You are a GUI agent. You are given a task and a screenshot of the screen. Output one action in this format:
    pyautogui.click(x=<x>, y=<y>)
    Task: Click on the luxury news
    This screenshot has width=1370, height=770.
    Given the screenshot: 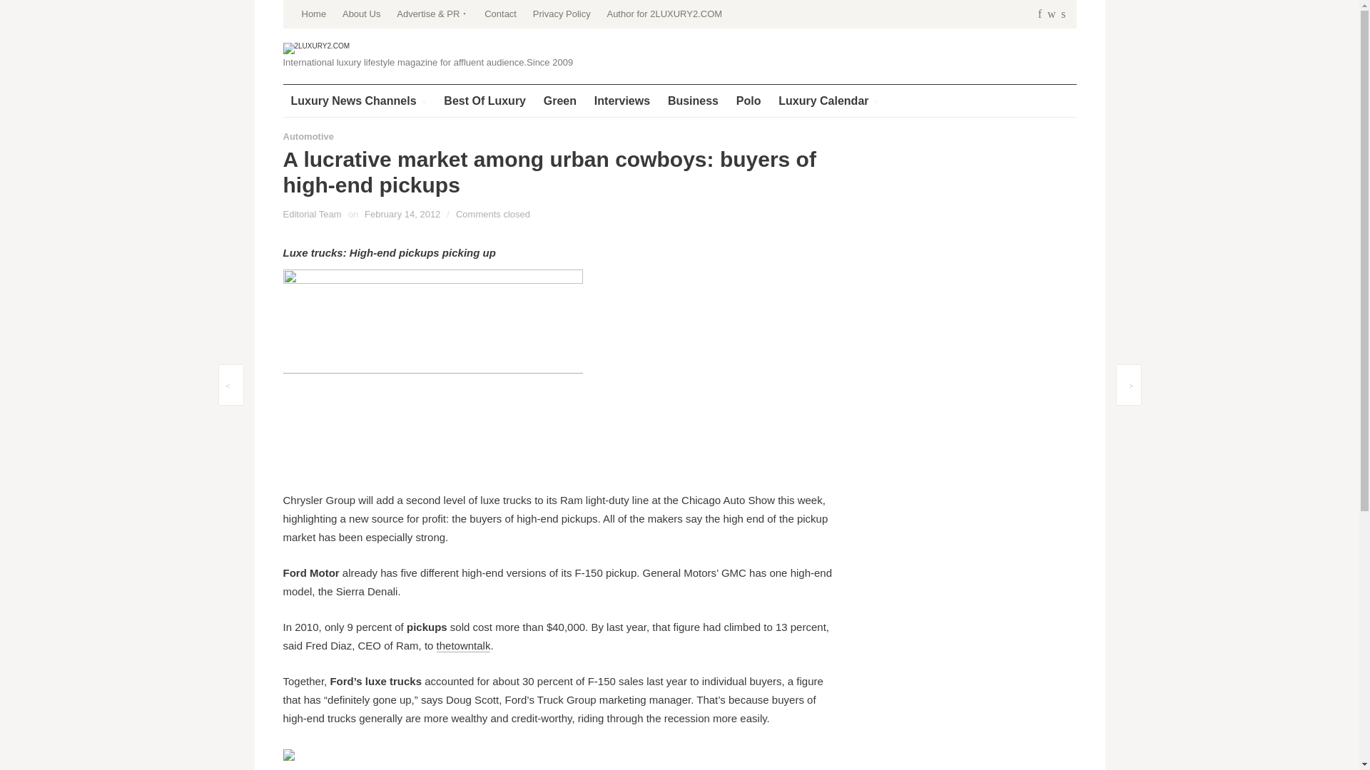 What is the action you would take?
    pyautogui.click(x=358, y=101)
    